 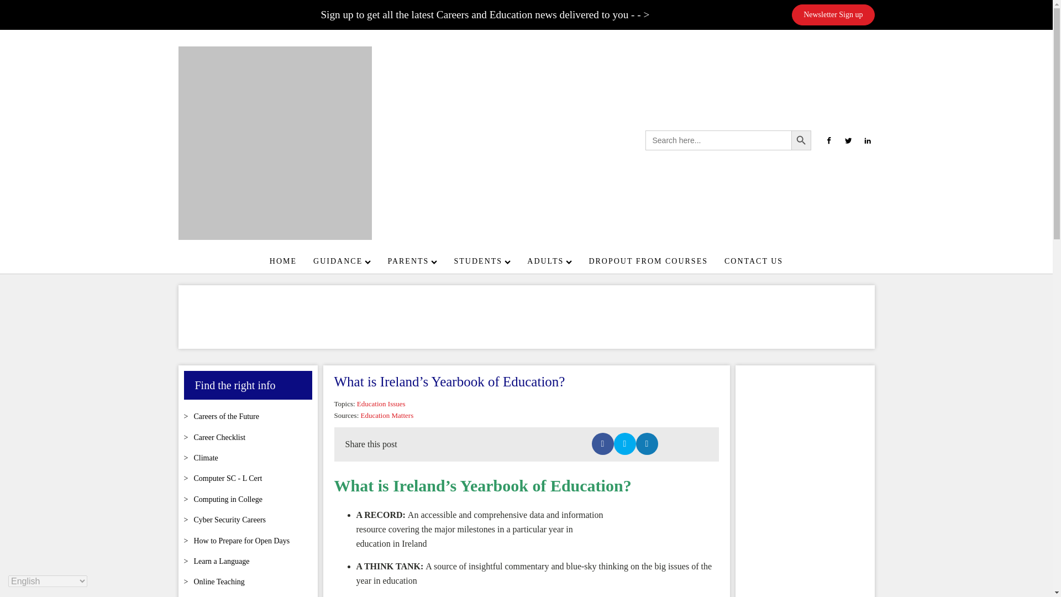 I want to click on Newsletter Sign up, so click(x=833, y=14).